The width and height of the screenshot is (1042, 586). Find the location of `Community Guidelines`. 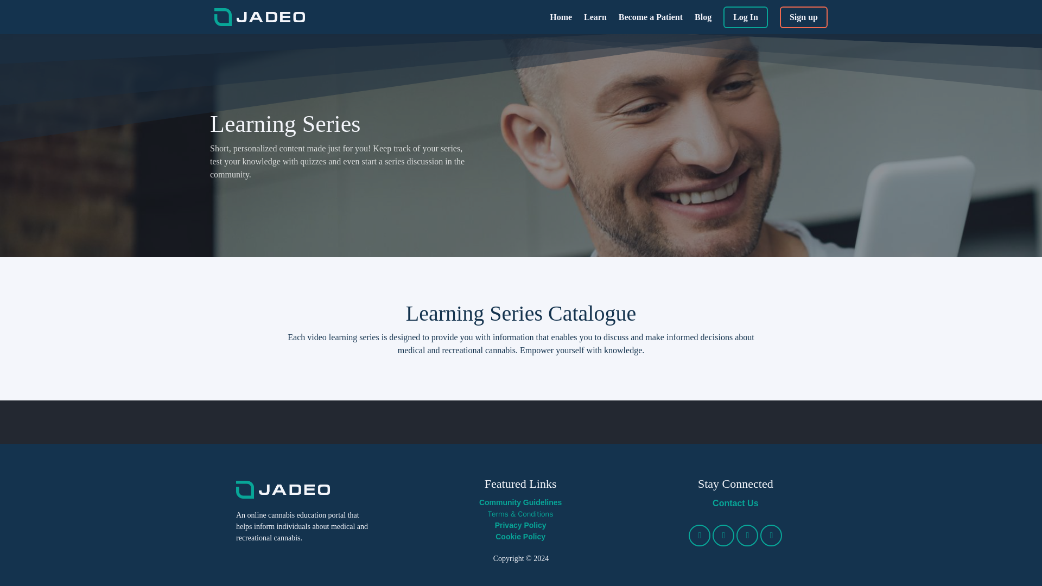

Community Guidelines is located at coordinates (520, 502).